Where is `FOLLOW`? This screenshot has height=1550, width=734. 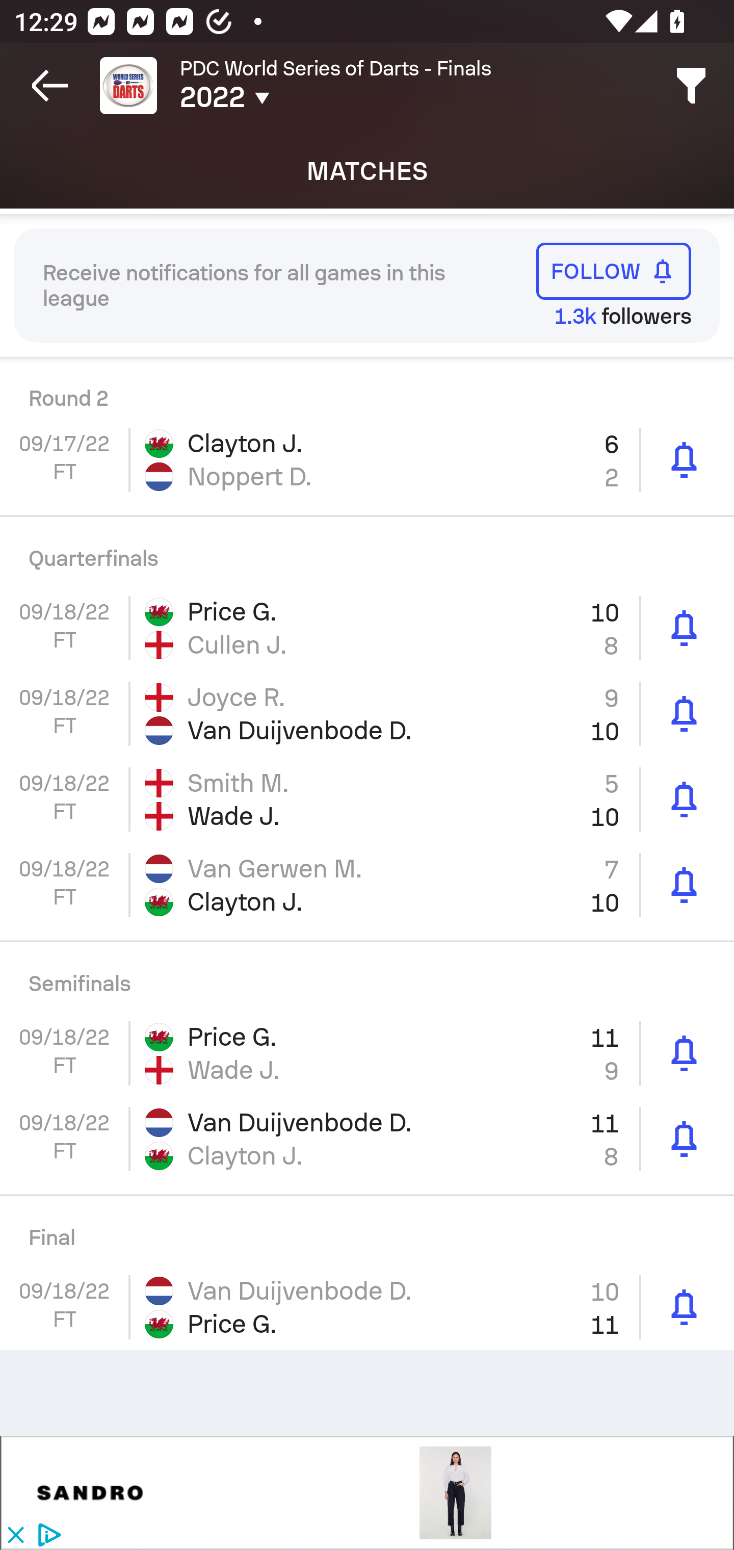
FOLLOW is located at coordinates (614, 271).